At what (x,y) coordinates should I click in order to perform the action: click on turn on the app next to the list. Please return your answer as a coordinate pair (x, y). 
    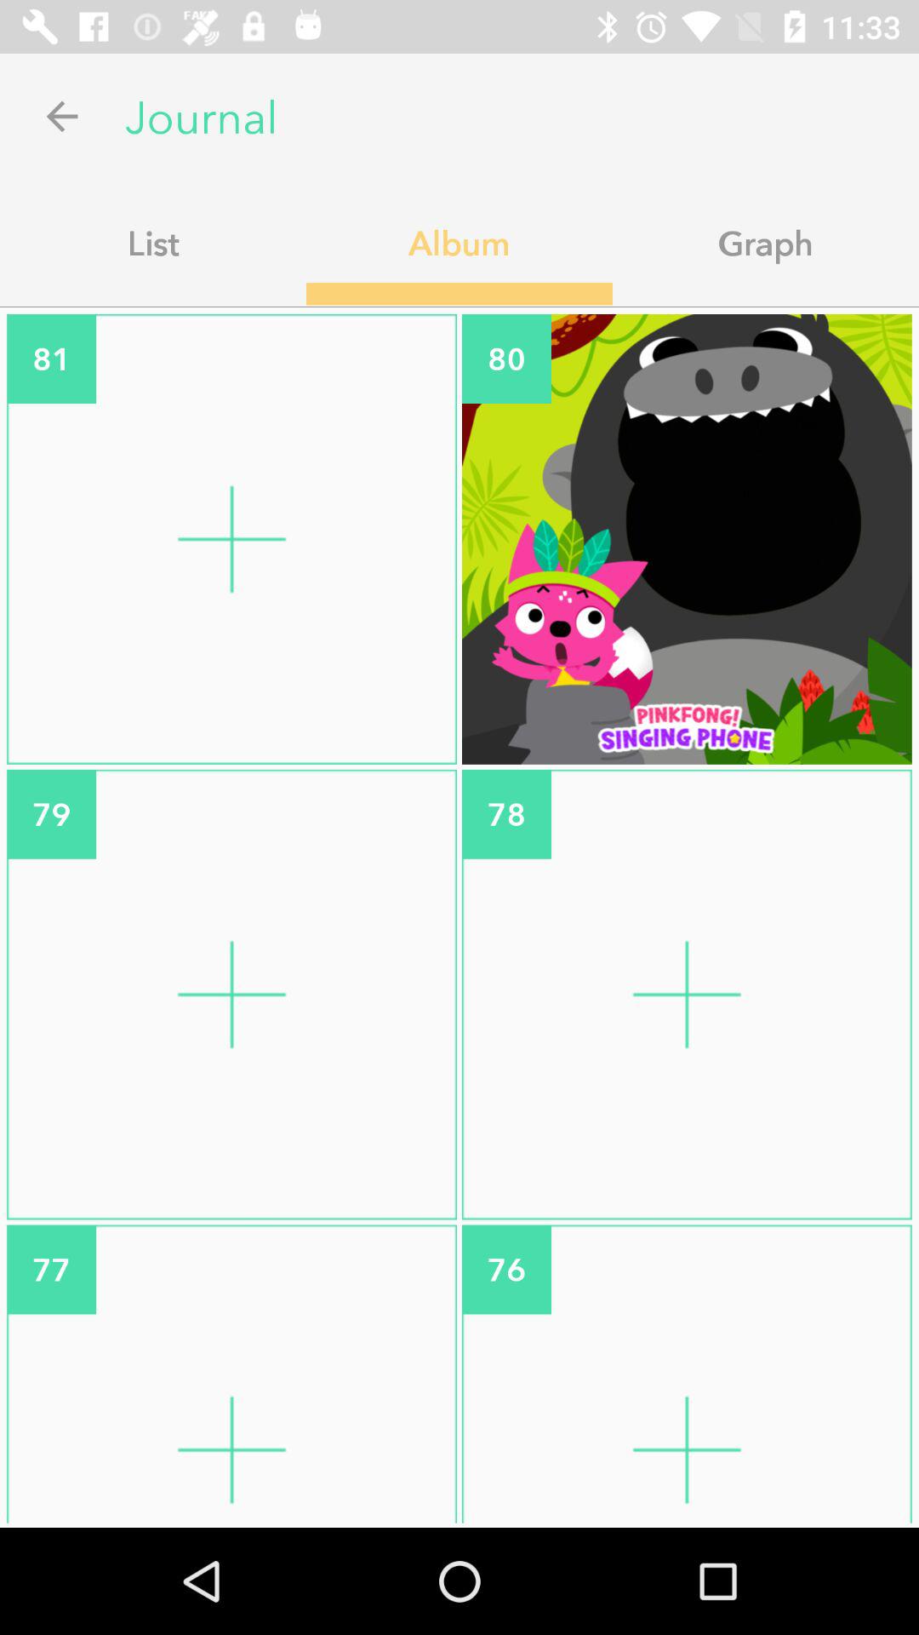
    Looking at the image, I should click on (459, 243).